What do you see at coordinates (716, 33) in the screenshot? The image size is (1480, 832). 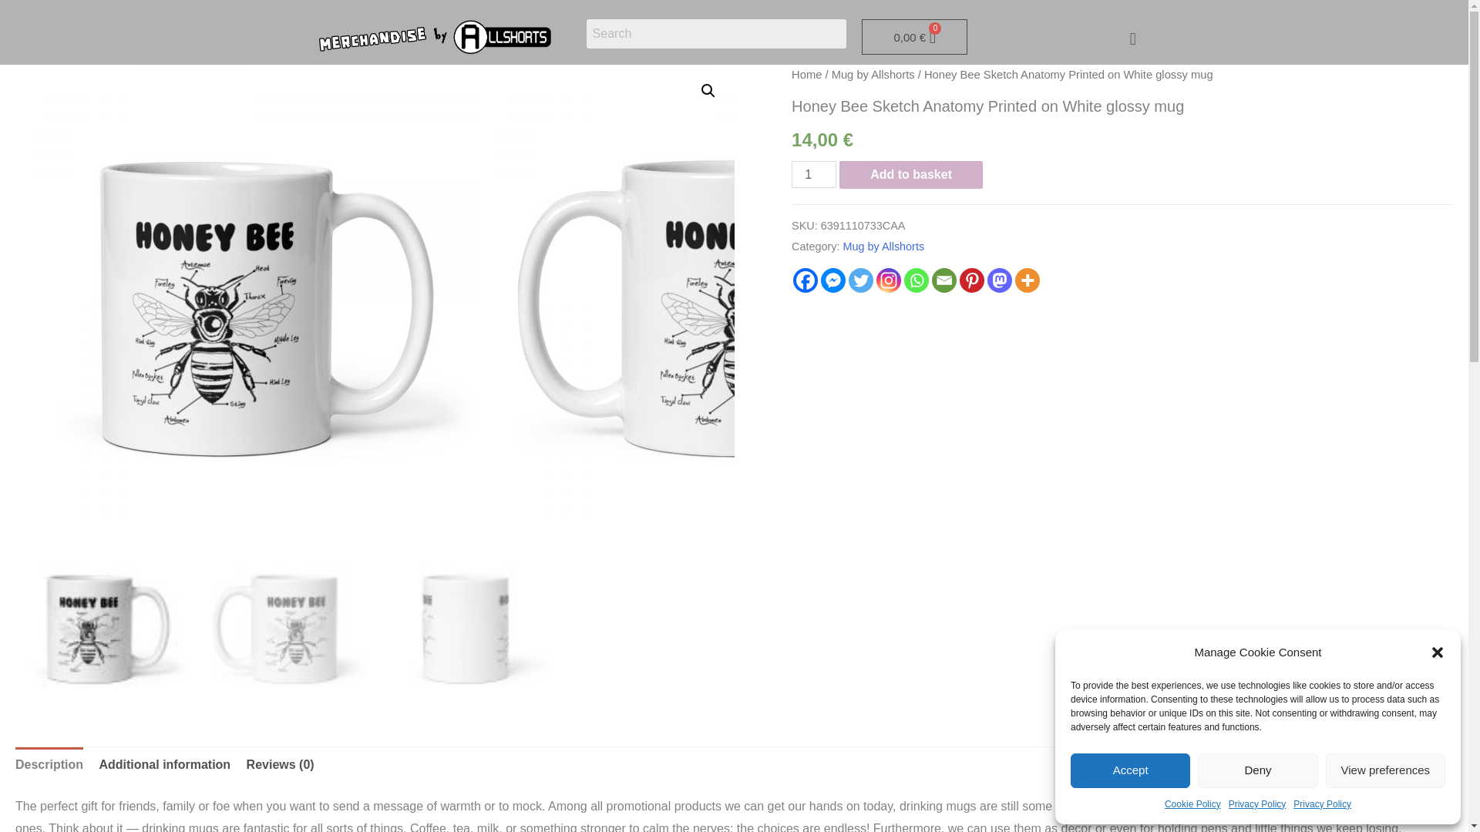 I see `Search` at bounding box center [716, 33].